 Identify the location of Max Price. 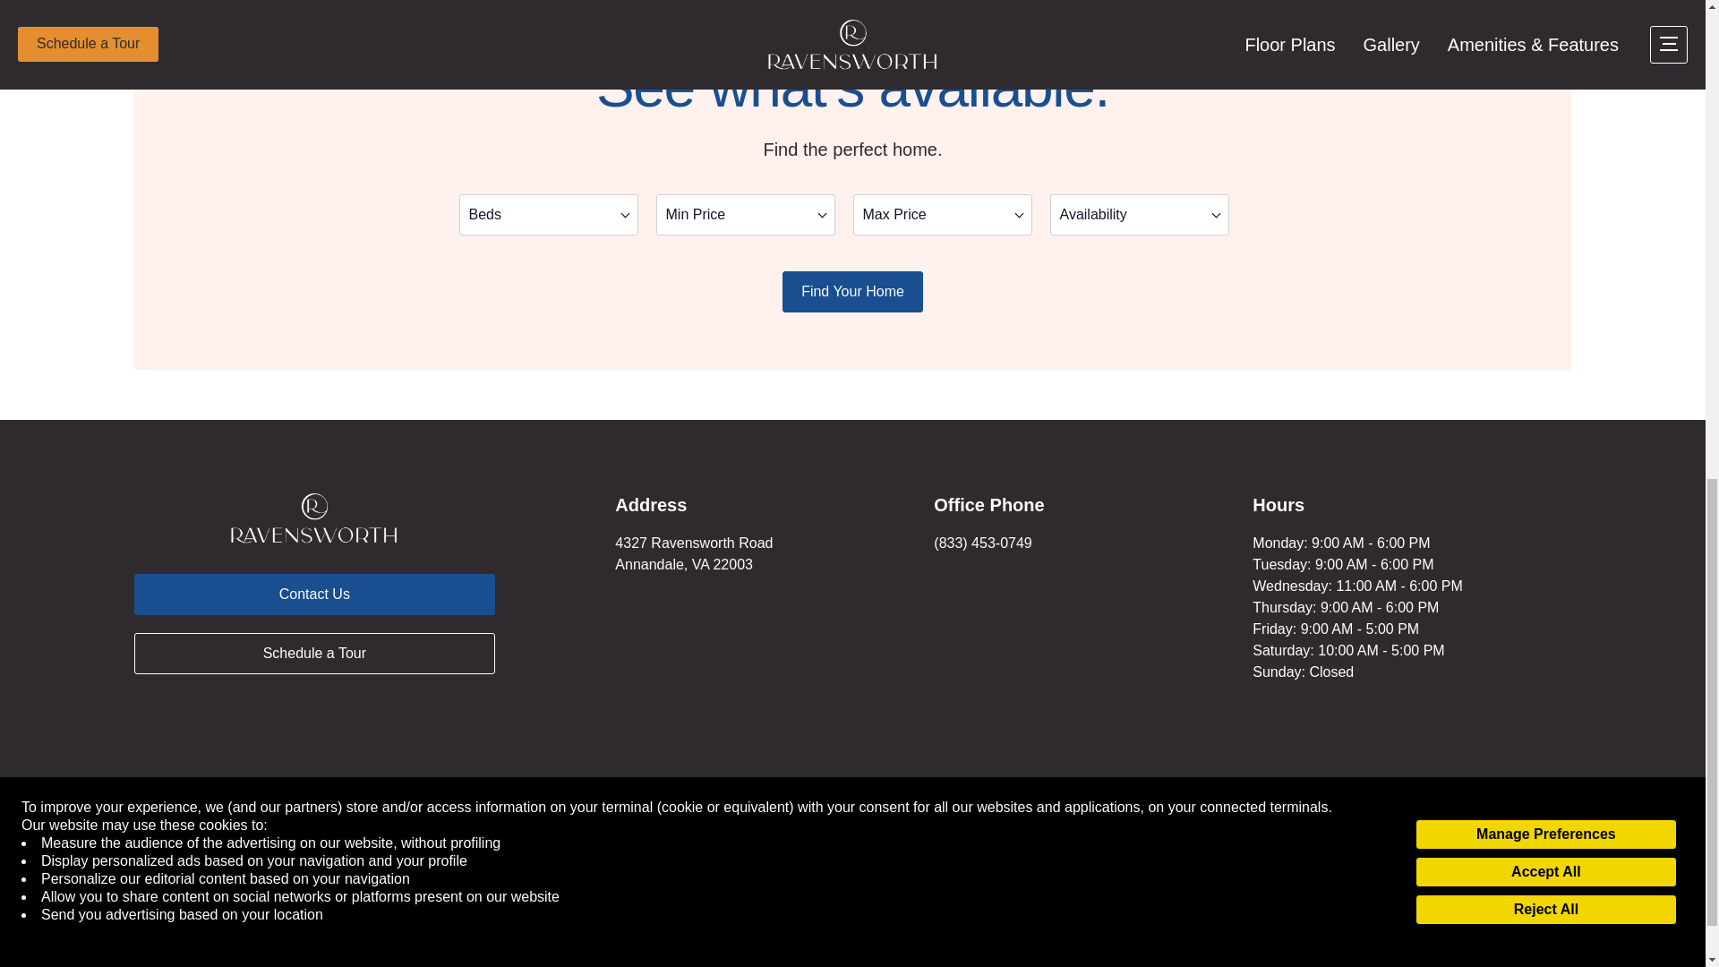
(942, 215).